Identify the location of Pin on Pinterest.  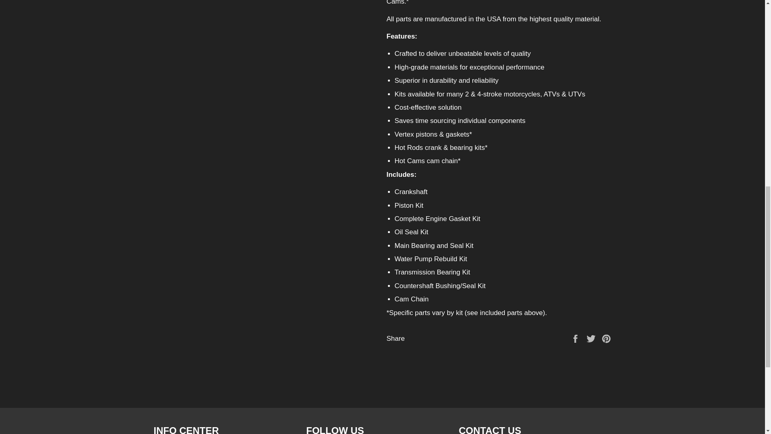
(606, 338).